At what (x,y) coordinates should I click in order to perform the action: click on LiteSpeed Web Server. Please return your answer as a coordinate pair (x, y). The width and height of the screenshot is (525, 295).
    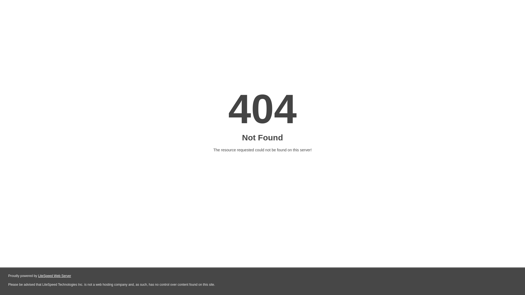
    Looking at the image, I should click on (55, 276).